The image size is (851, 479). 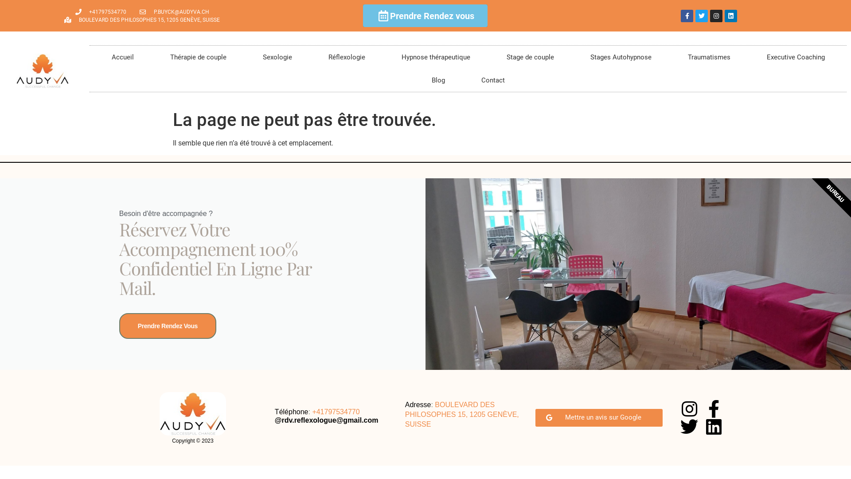 What do you see at coordinates (174, 12) in the screenshot?
I see `P.BUYCK@AUDYVA.CH` at bounding box center [174, 12].